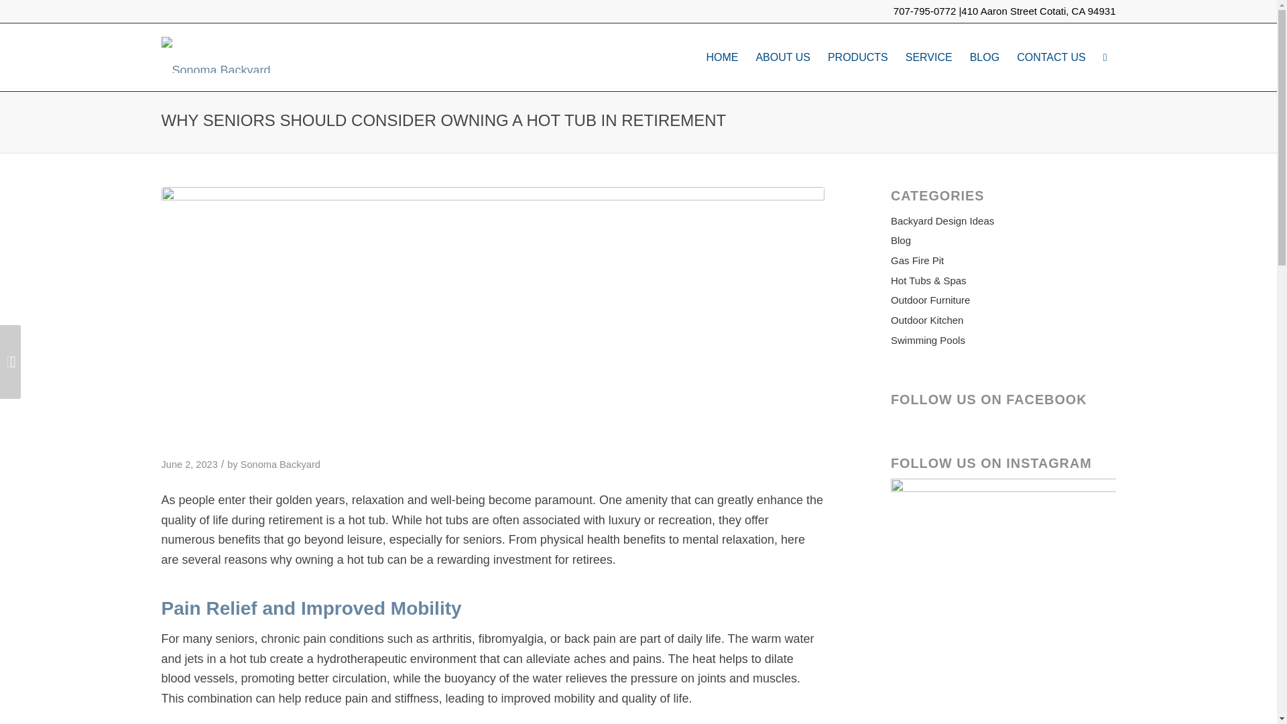 This screenshot has height=724, width=1287. Describe the element at coordinates (280, 464) in the screenshot. I see `Posts by Sonoma Backyard` at that location.